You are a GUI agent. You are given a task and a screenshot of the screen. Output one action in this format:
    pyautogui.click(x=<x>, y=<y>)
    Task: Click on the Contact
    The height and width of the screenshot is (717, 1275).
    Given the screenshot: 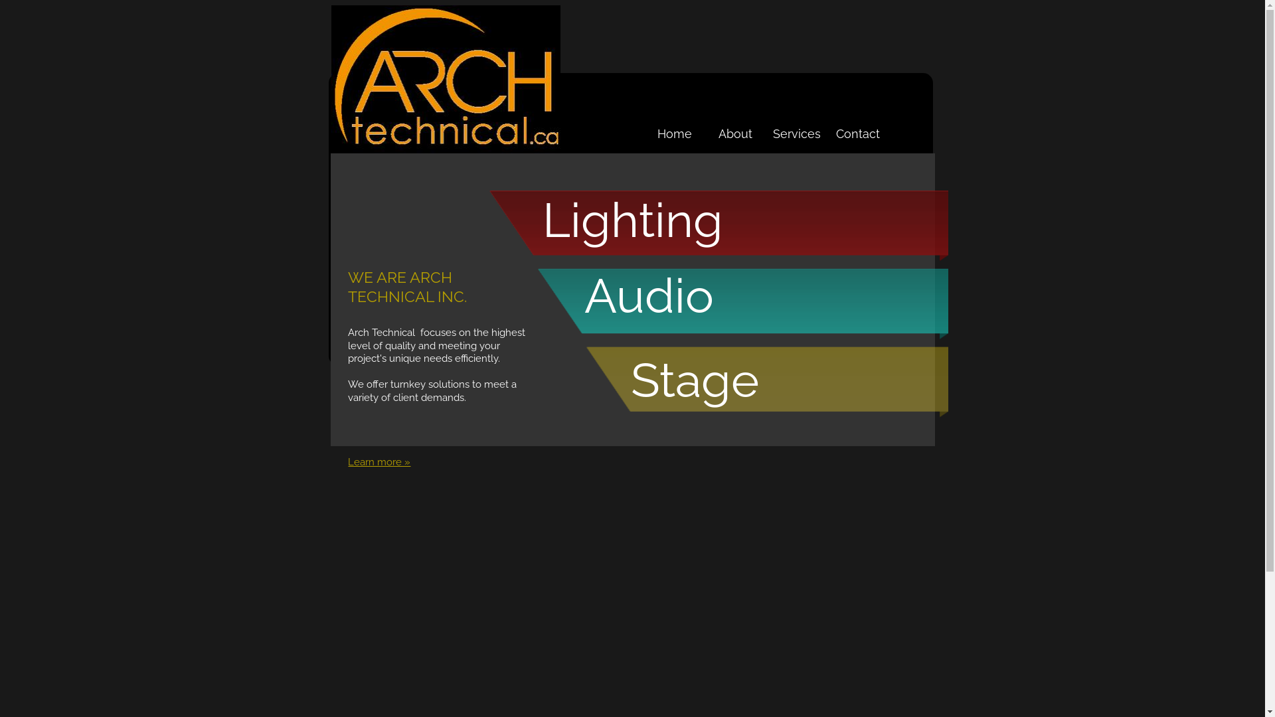 What is the action you would take?
    pyautogui.click(x=858, y=134)
    